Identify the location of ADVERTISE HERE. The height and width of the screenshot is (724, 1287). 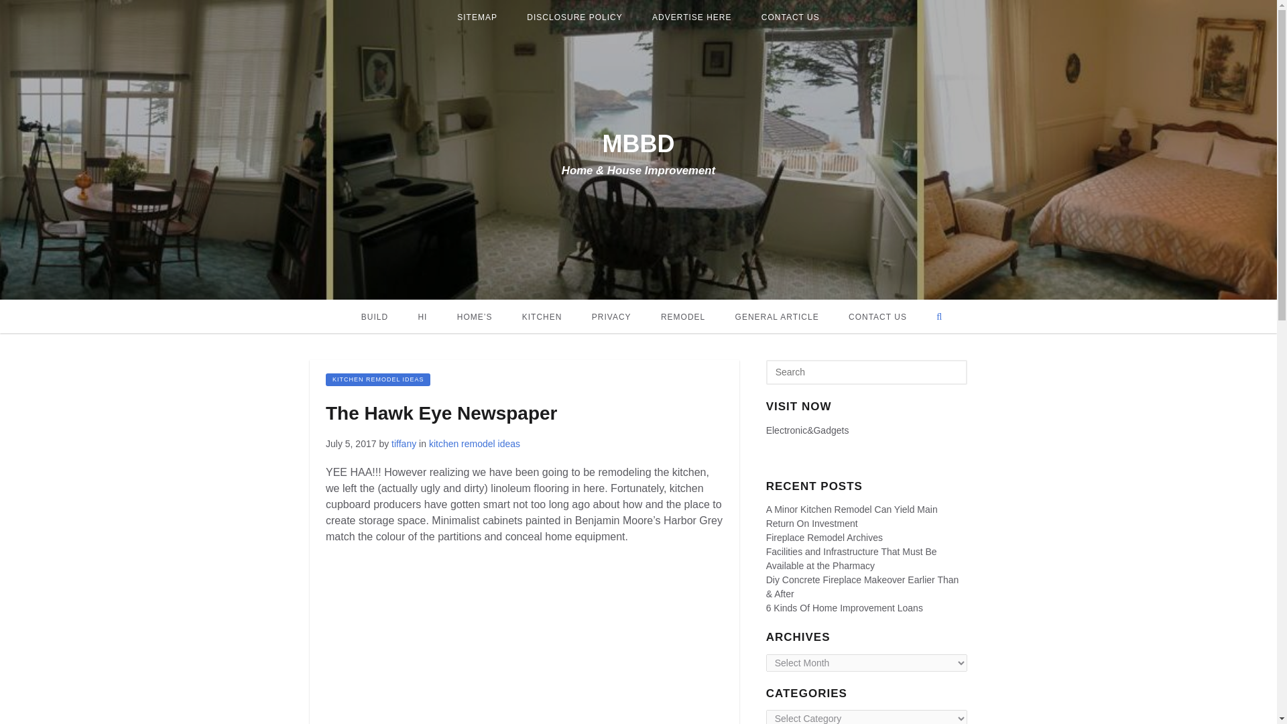
(692, 17).